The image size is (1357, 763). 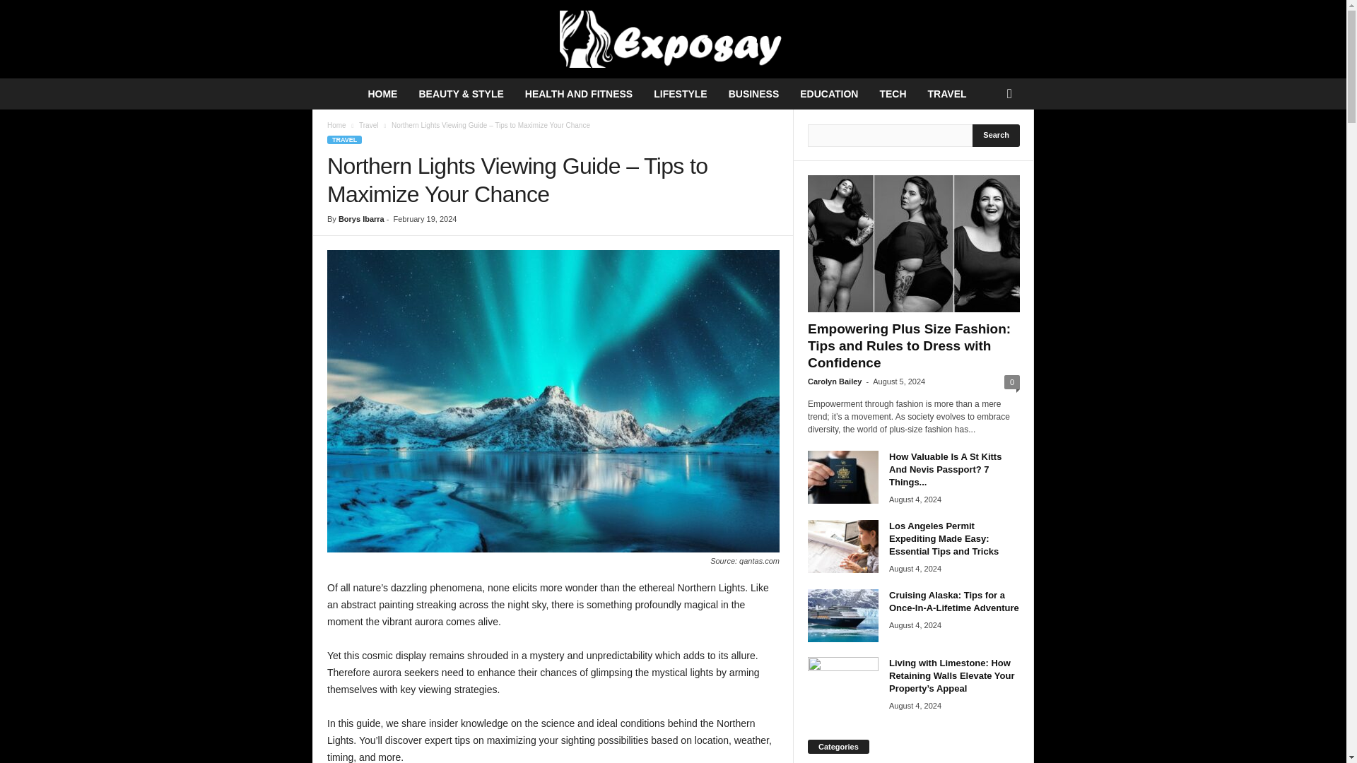 What do you see at coordinates (828, 93) in the screenshot?
I see `EDUCATION` at bounding box center [828, 93].